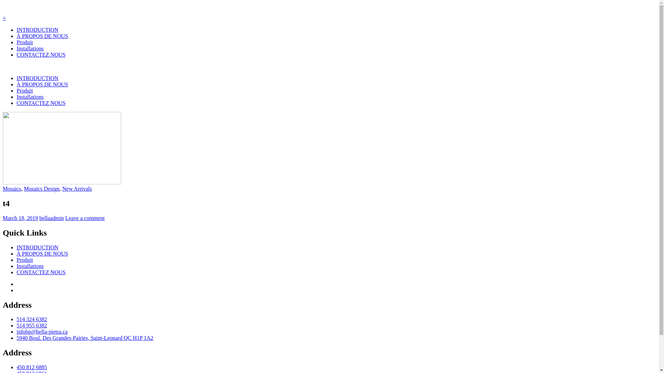  Describe the element at coordinates (32, 319) in the screenshot. I see `514 324 6382` at that location.